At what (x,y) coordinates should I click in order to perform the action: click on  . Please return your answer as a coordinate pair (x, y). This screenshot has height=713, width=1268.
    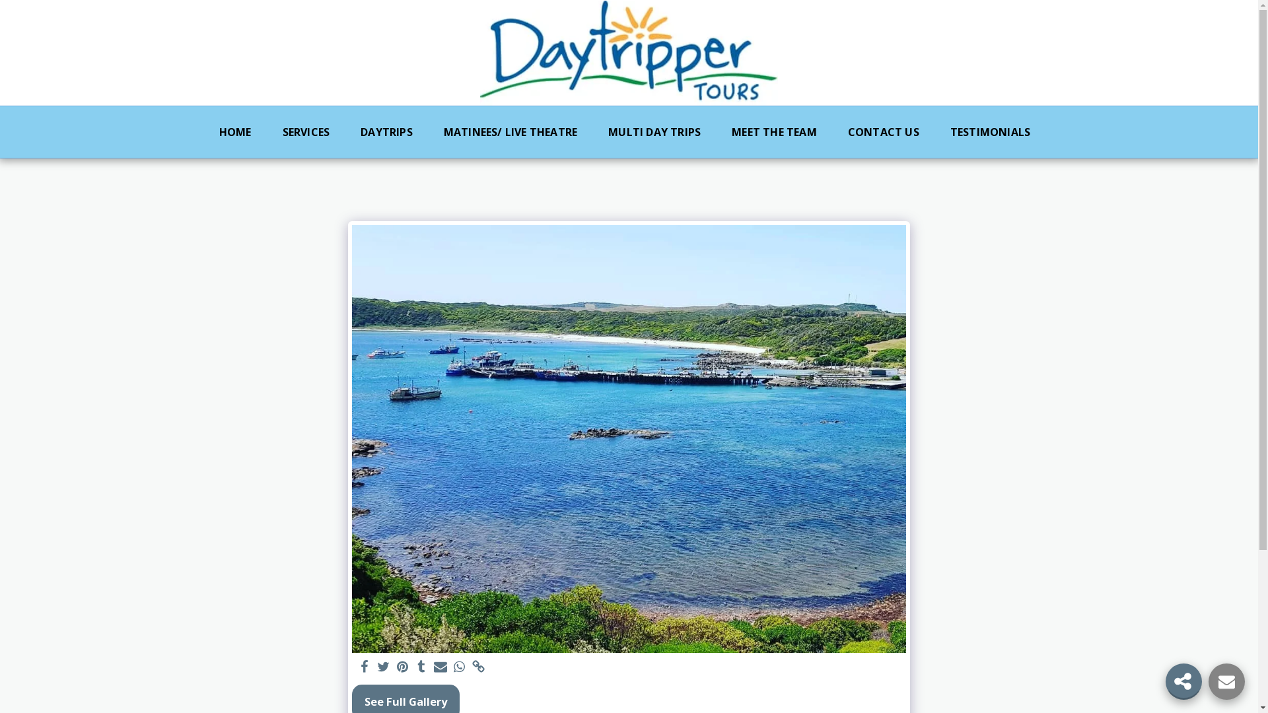
    Looking at the image, I should click on (478, 667).